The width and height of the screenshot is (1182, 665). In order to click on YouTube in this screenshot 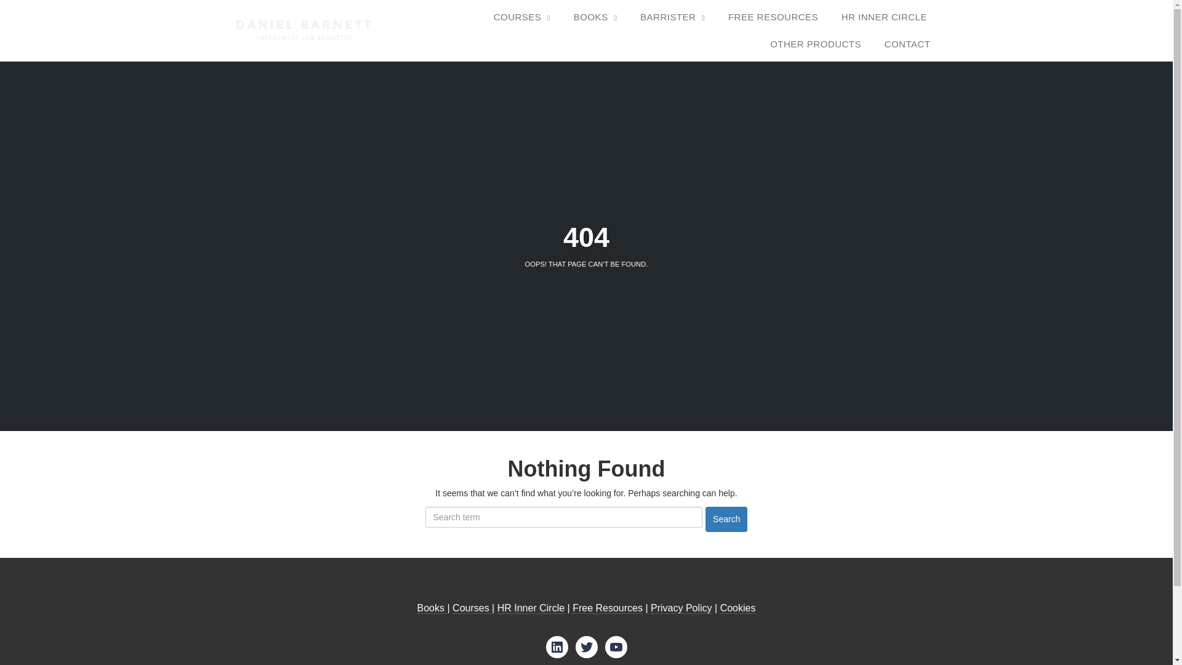, I will do `click(615, 647)`.